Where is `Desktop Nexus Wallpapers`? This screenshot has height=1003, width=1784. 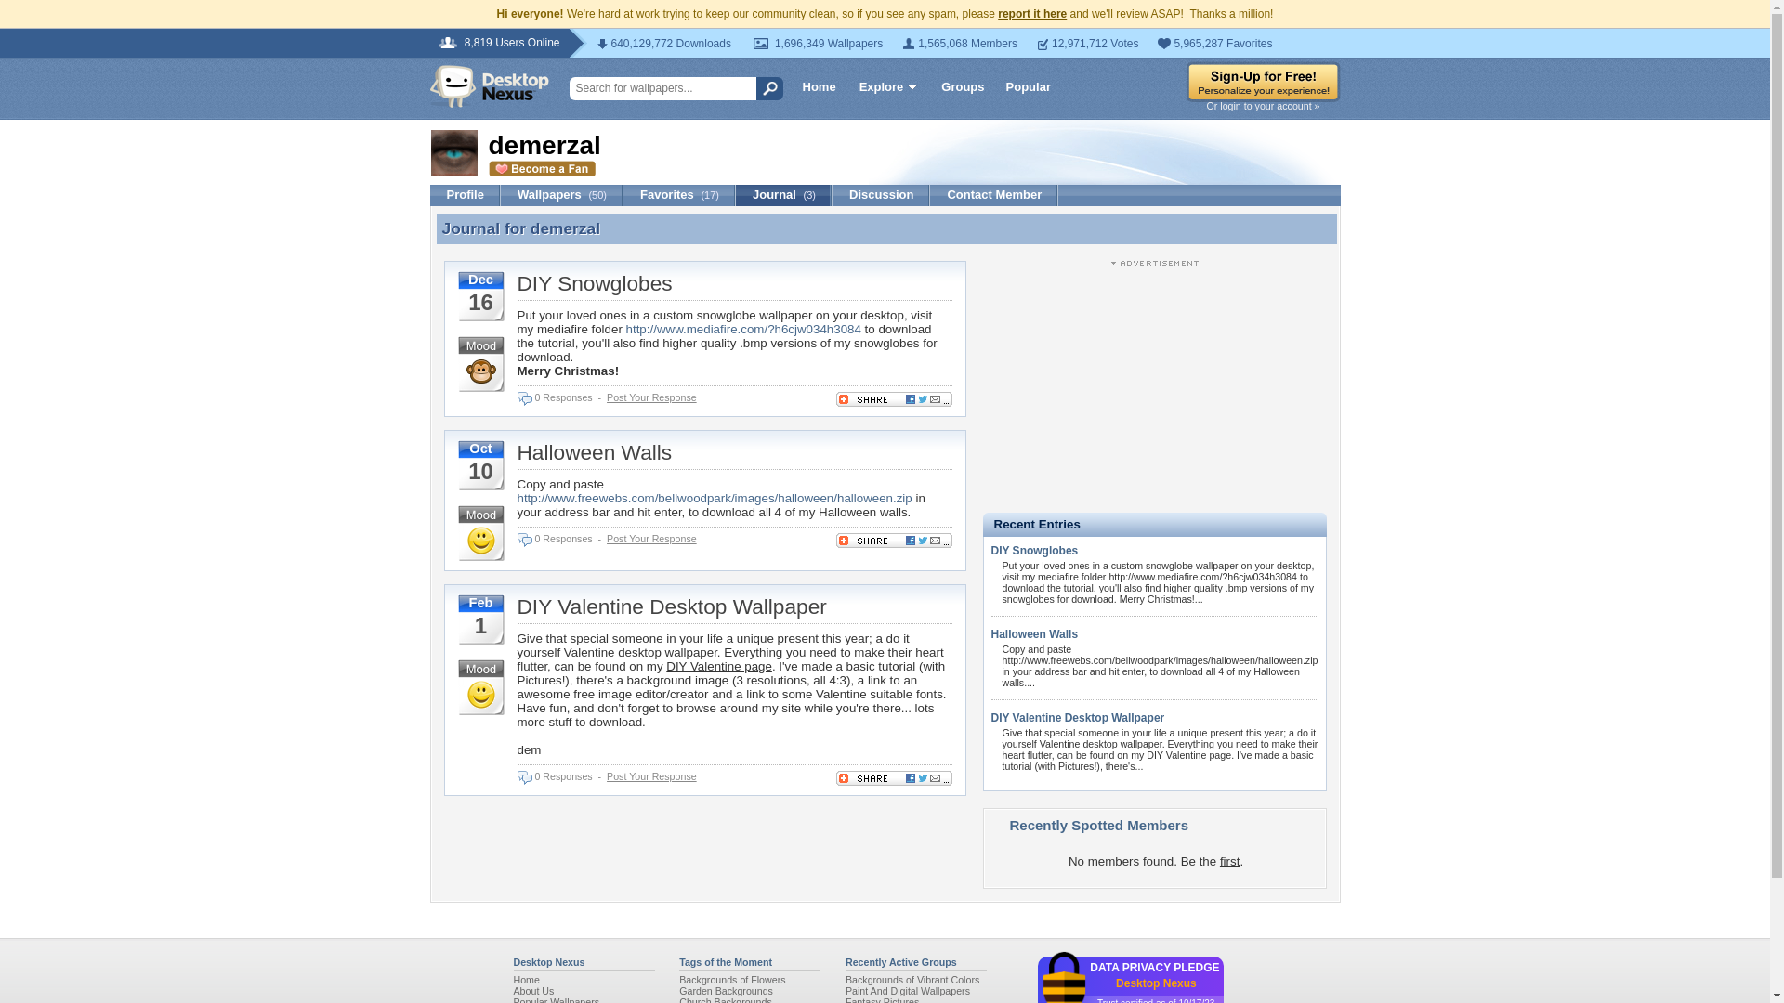 Desktop Nexus Wallpapers is located at coordinates (526, 979).